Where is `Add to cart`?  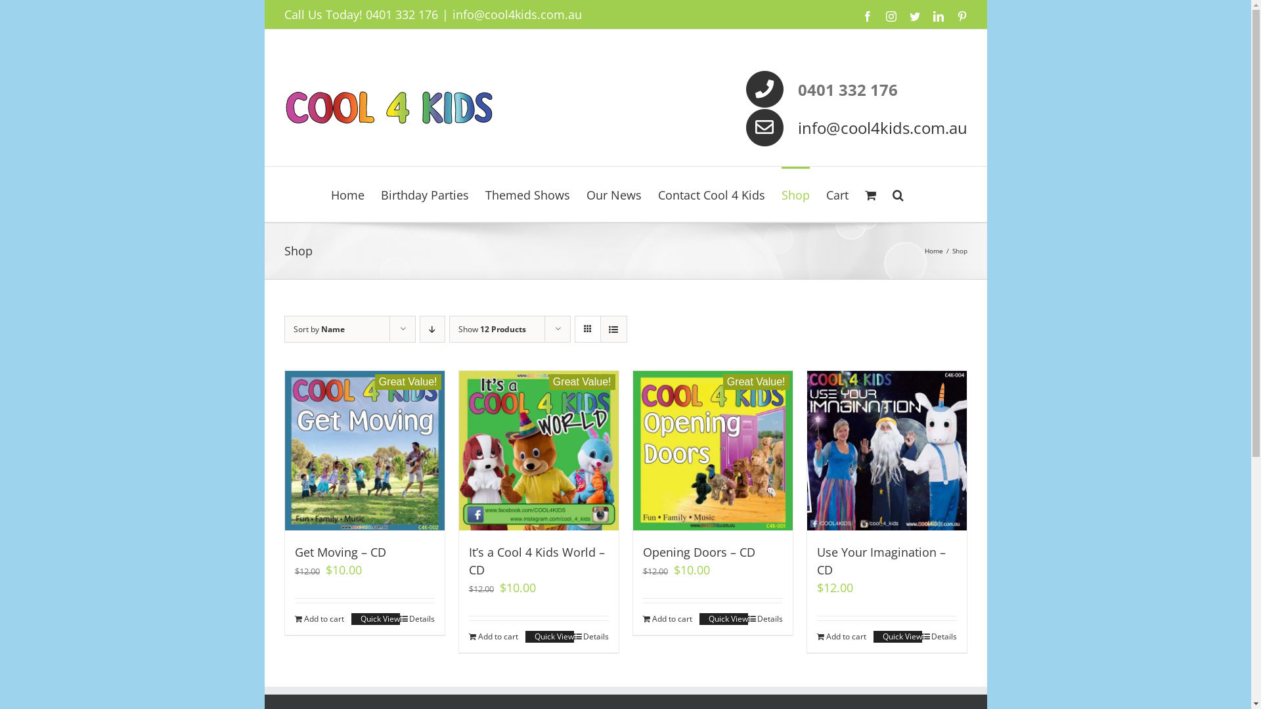 Add to cart is located at coordinates (319, 619).